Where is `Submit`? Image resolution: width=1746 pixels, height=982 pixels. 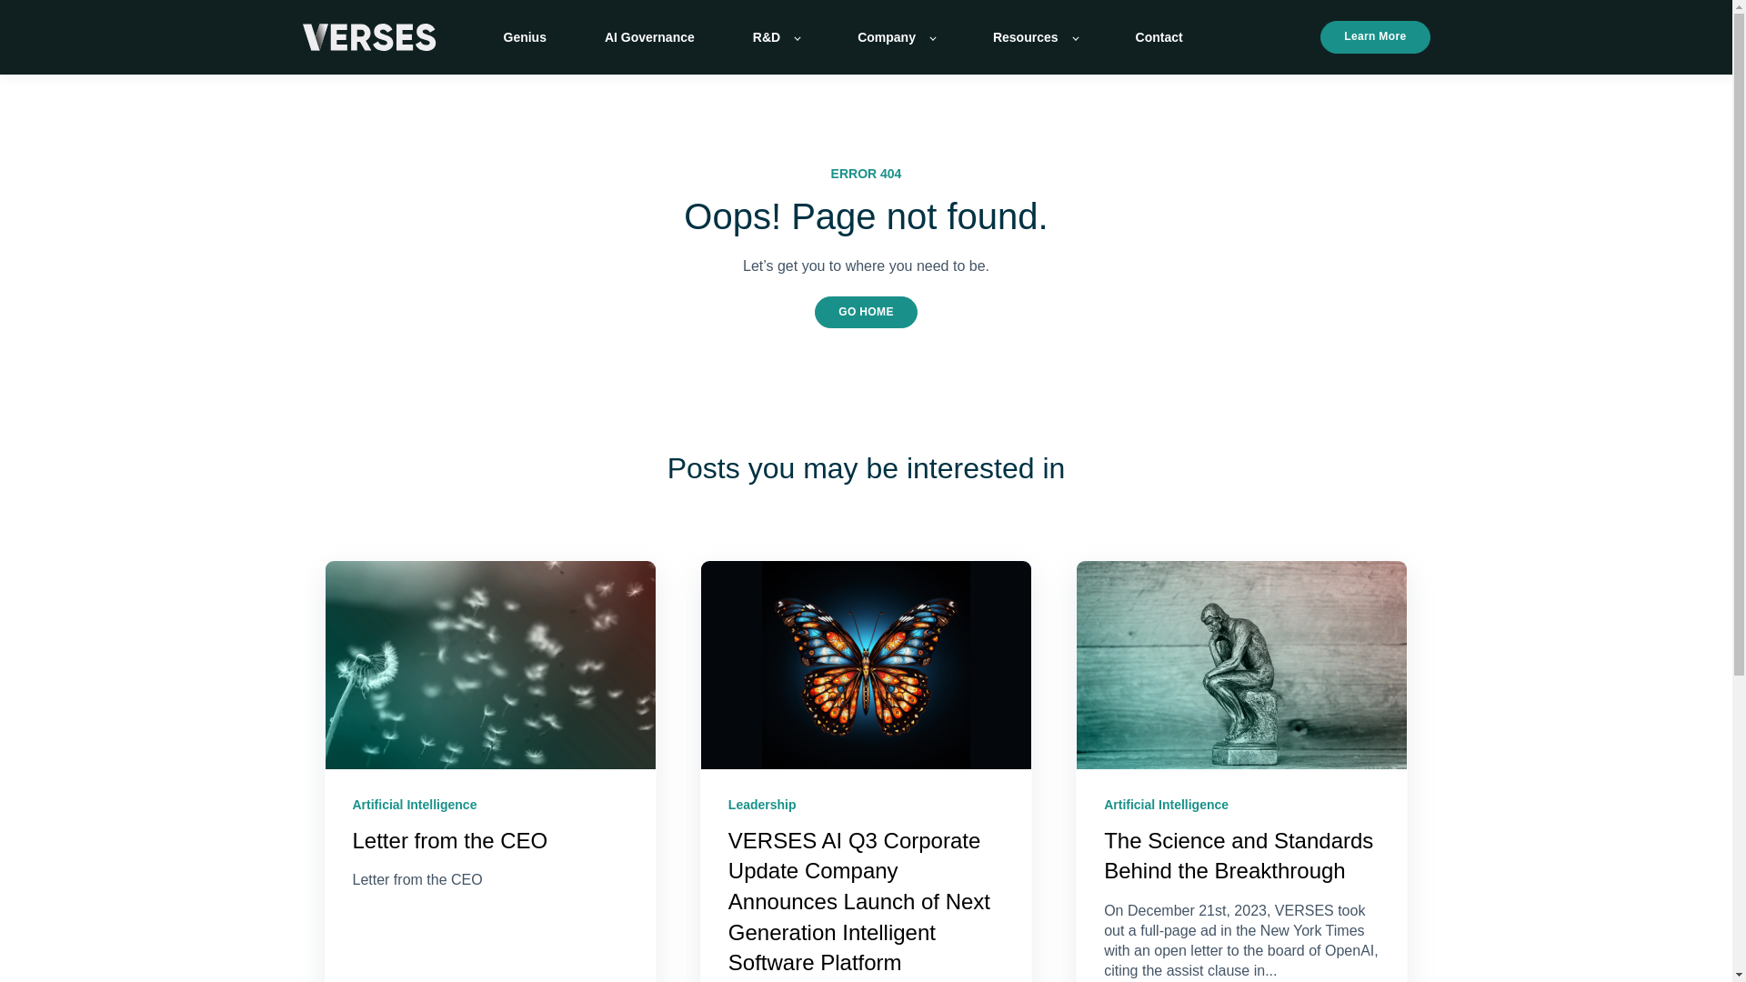 Submit is located at coordinates (914, 578).